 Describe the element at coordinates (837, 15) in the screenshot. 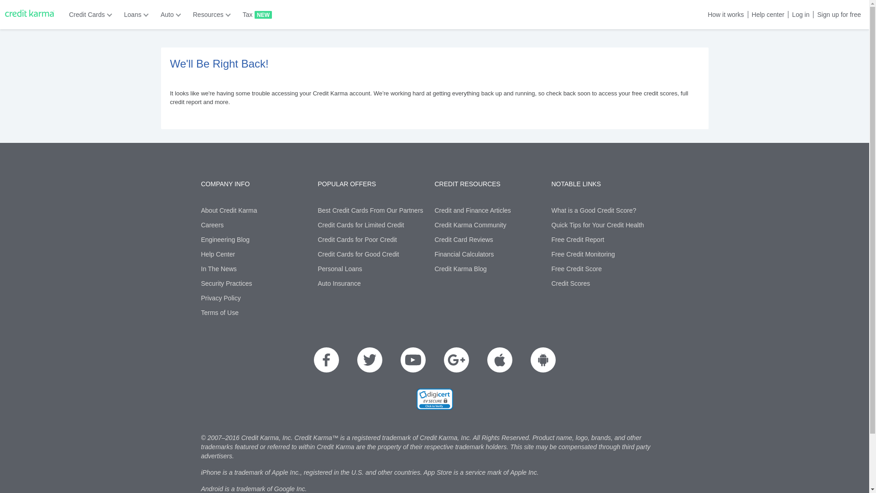

I see `Sign up for free` at that location.